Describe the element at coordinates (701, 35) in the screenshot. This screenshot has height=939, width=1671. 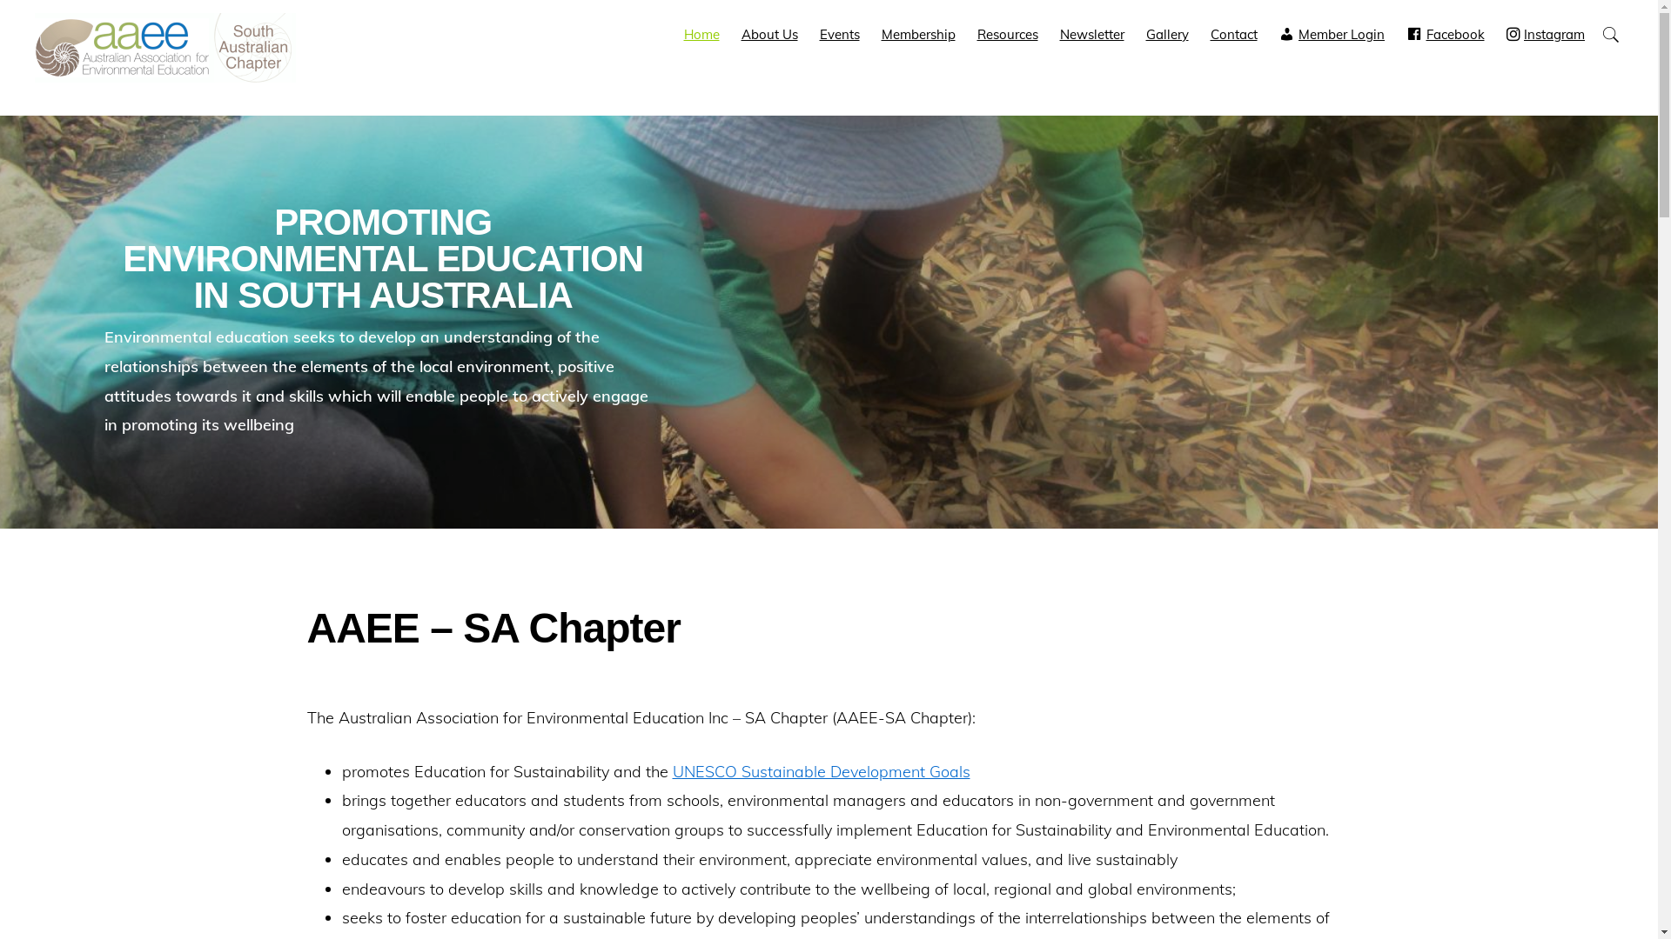
I see `Home` at that location.